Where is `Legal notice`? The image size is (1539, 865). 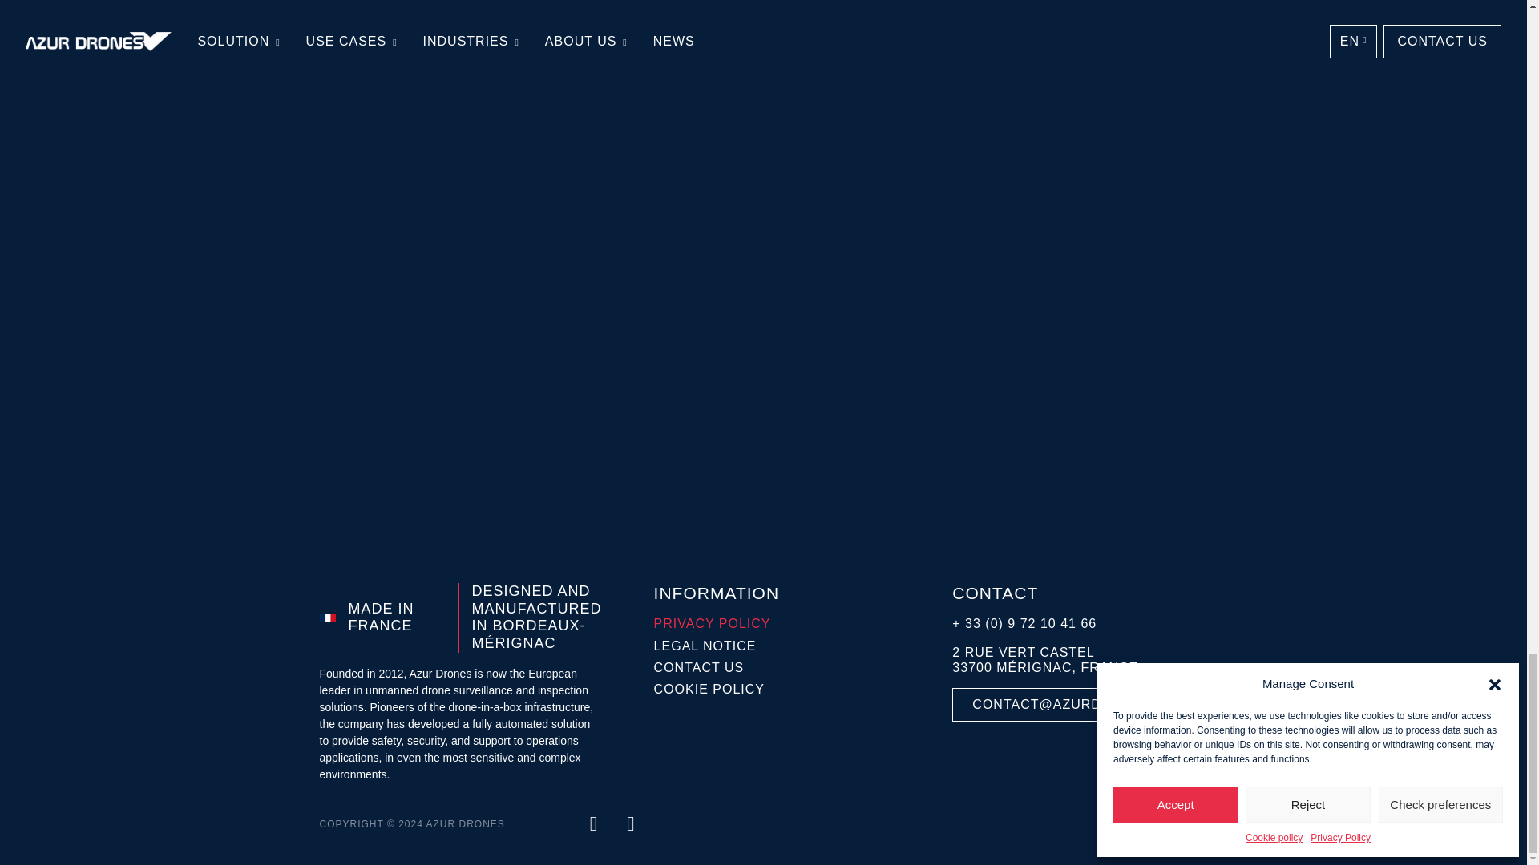
Legal notice is located at coordinates (717, 646).